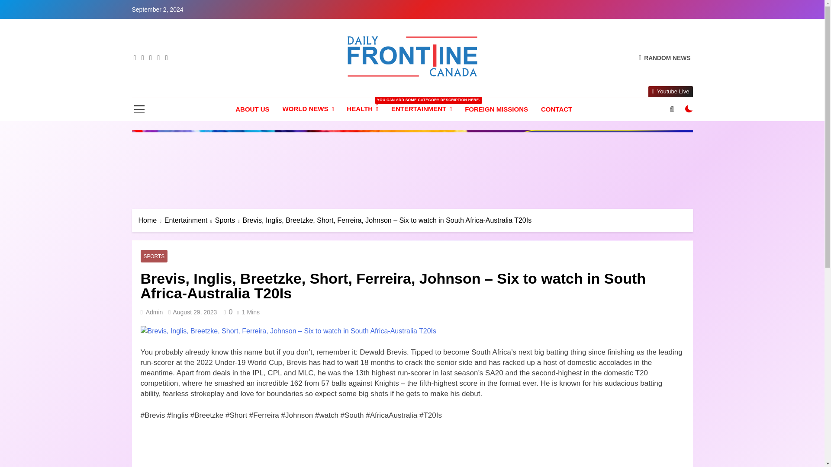 Image resolution: width=831 pixels, height=467 pixels. Describe the element at coordinates (665, 58) in the screenshot. I see `RANDOM NEWS` at that location.